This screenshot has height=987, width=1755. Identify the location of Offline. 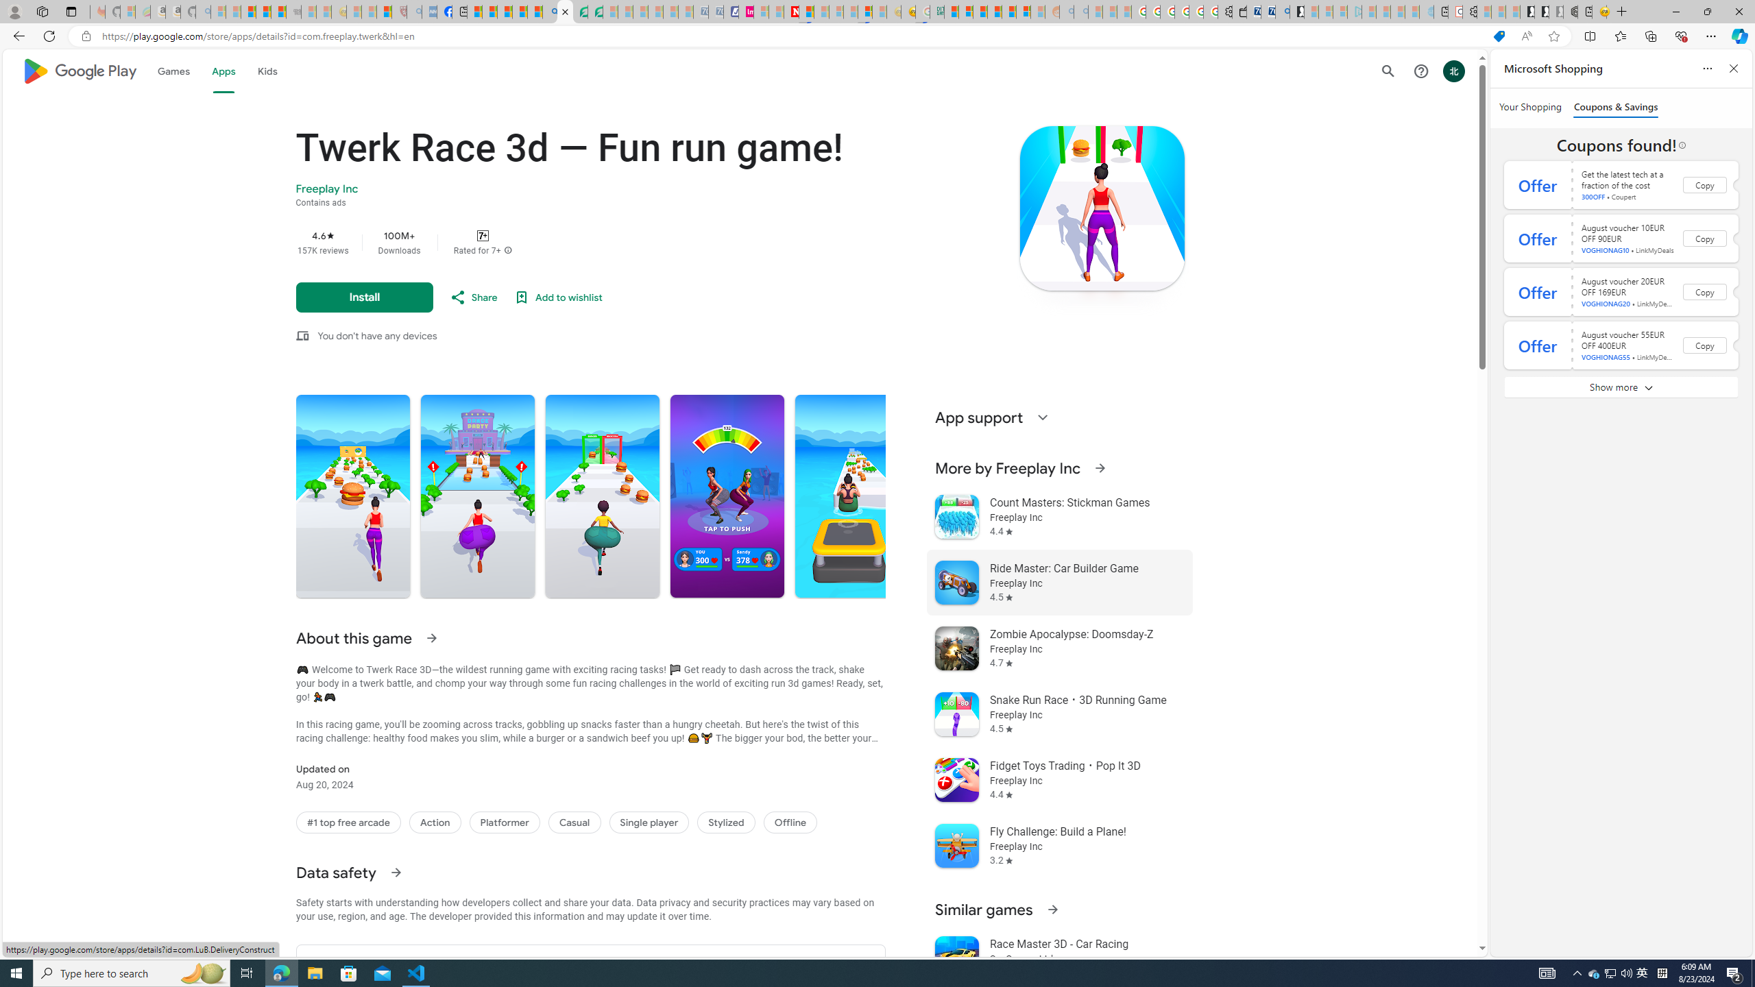
(790, 822).